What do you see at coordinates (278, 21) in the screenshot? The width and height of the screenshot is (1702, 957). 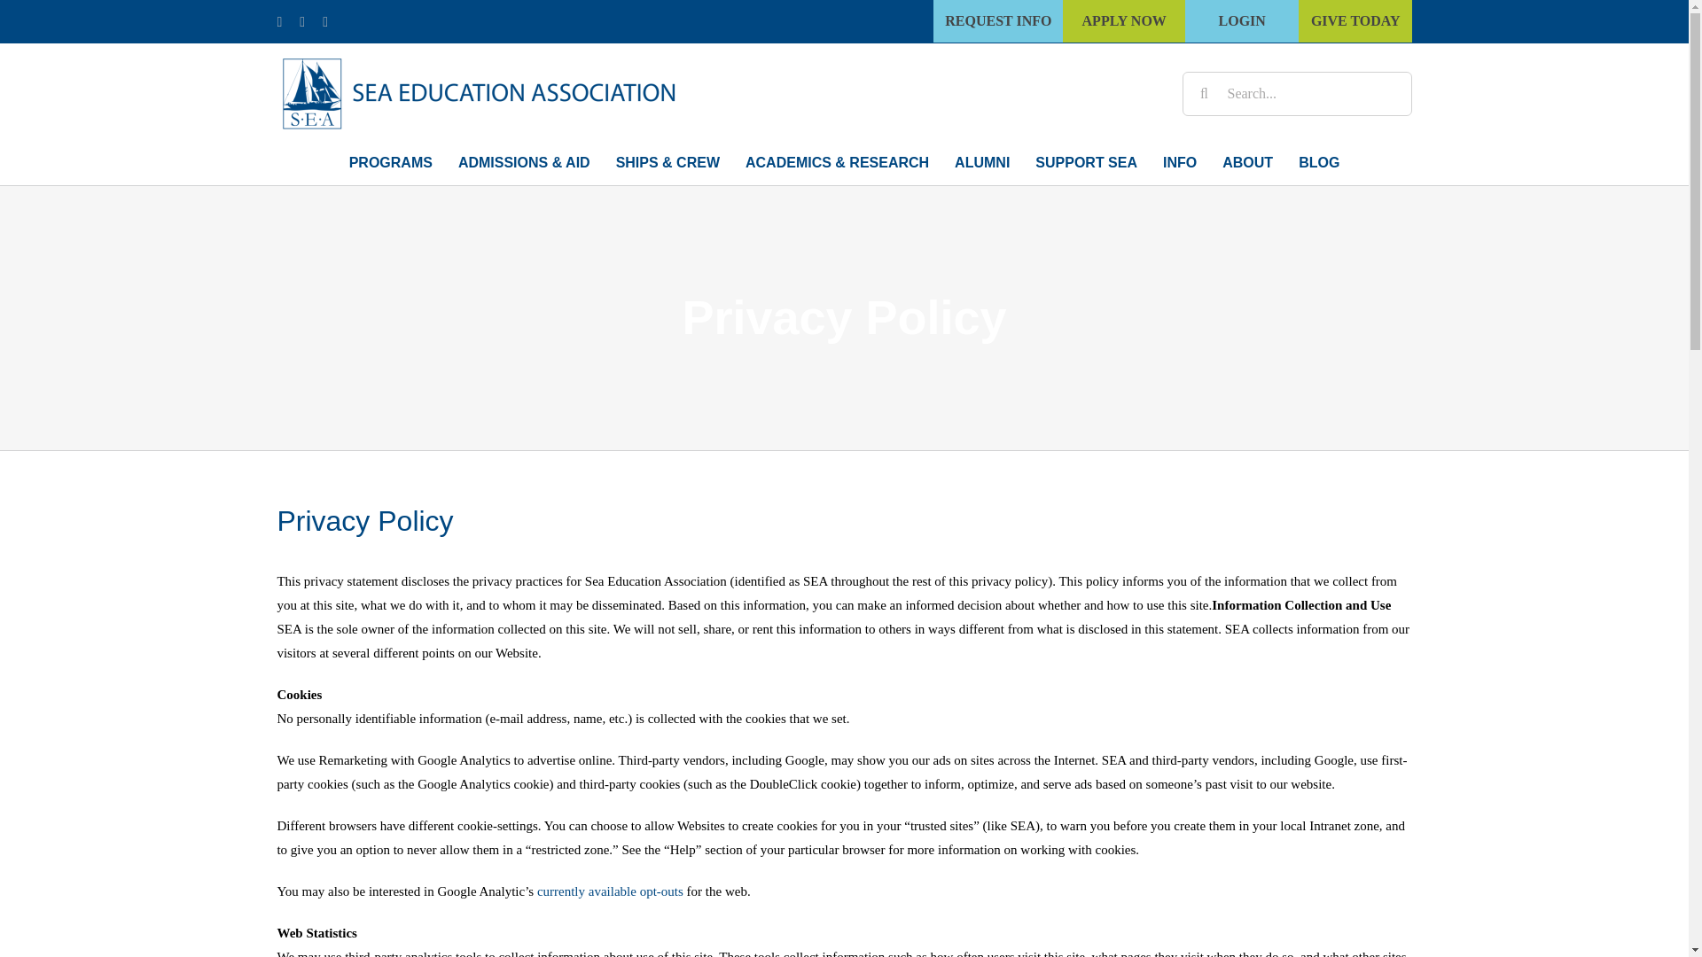 I see `Facebook` at bounding box center [278, 21].